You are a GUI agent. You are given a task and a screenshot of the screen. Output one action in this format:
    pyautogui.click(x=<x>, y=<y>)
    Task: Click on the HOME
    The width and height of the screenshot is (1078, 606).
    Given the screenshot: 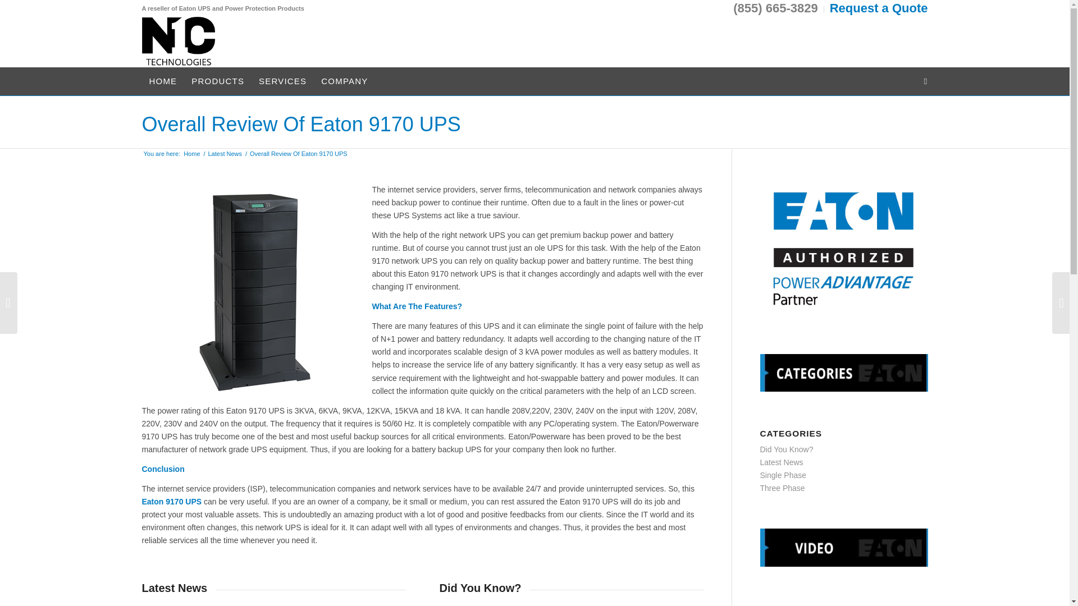 What is the action you would take?
    pyautogui.click(x=163, y=81)
    